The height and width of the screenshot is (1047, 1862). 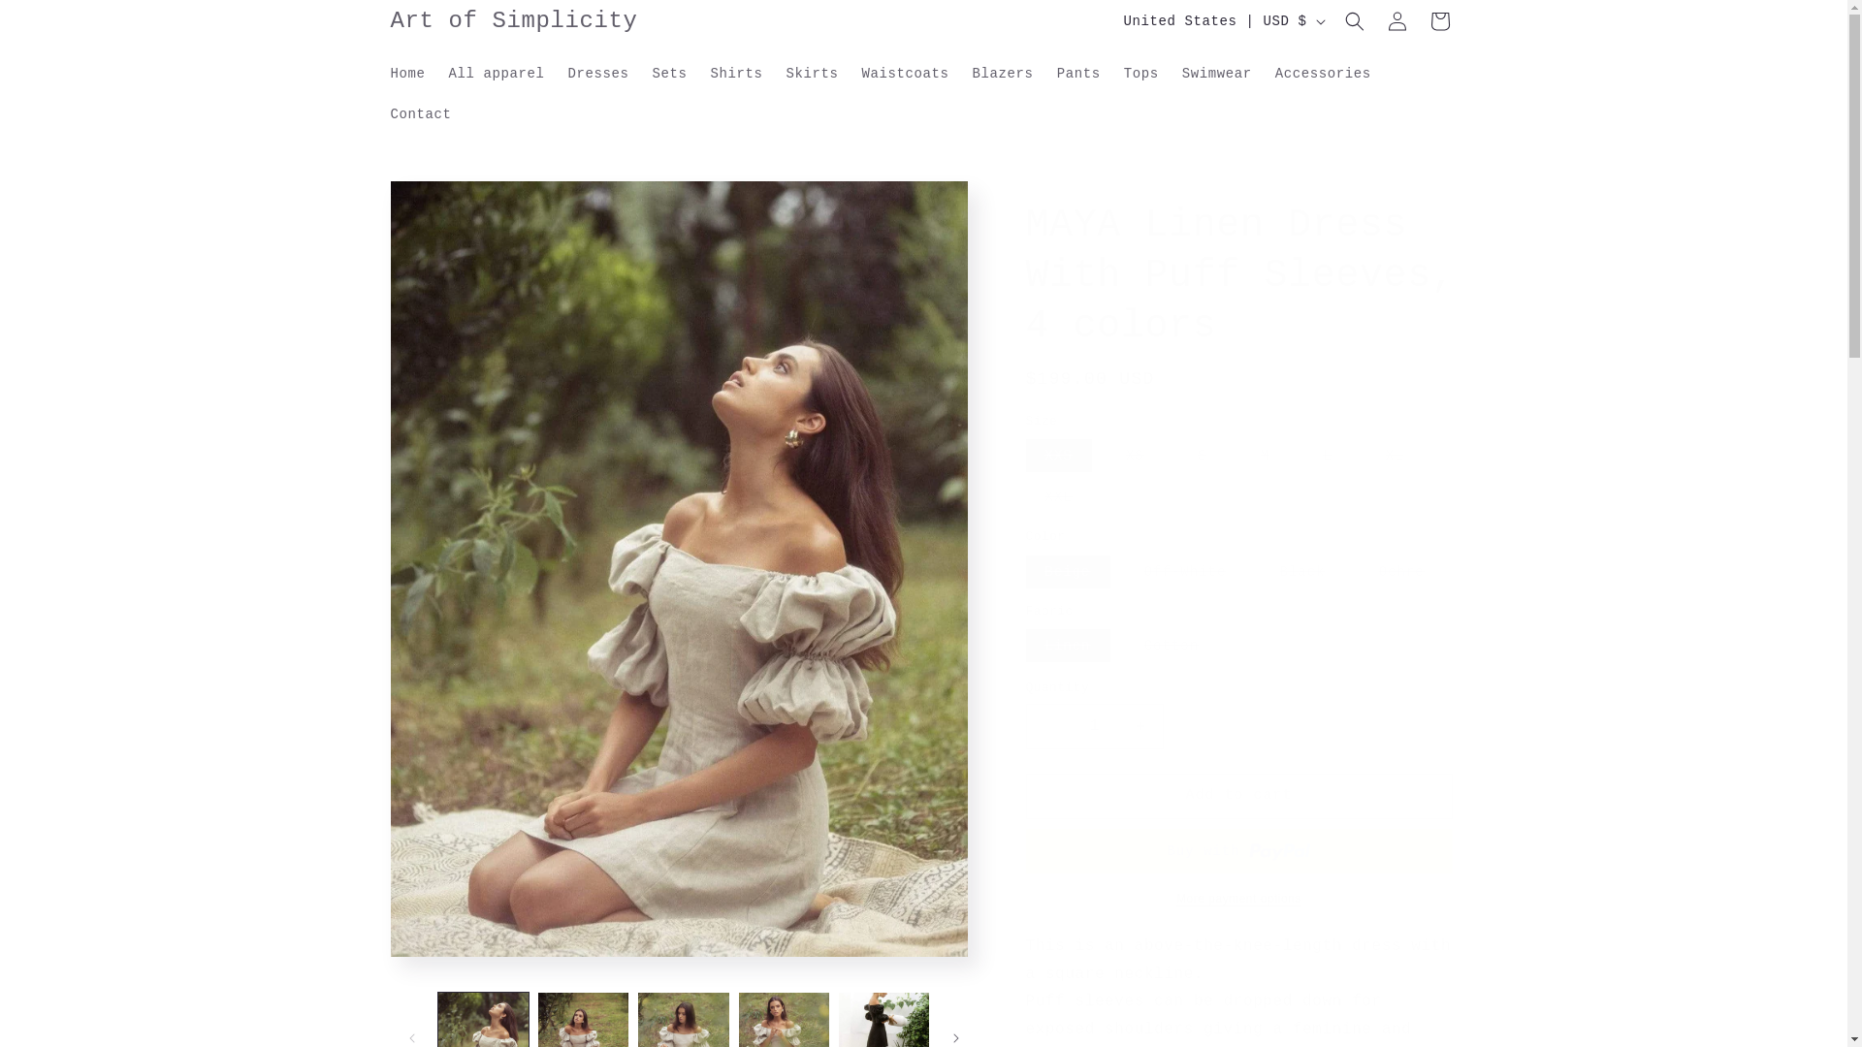 I want to click on 1, so click(x=1094, y=726).